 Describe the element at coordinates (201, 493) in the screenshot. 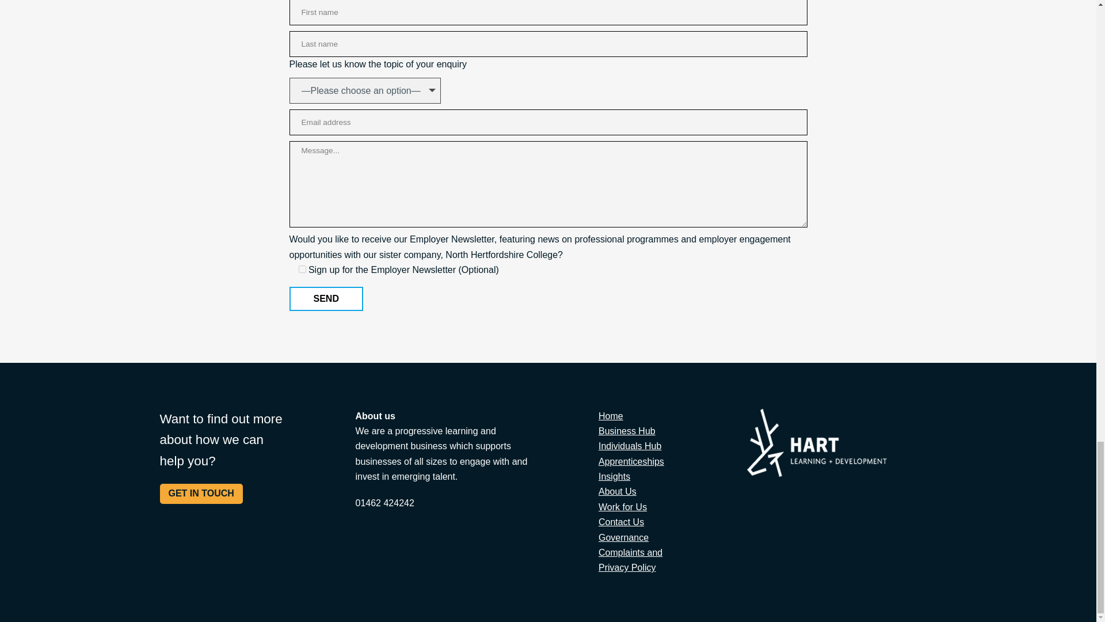

I see `GET IN TOUCH` at that location.